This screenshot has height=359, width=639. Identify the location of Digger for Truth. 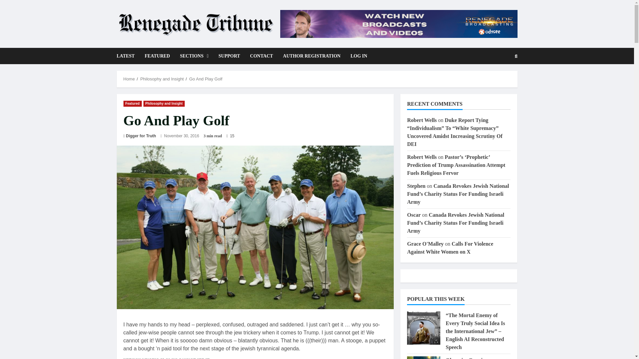
(141, 136).